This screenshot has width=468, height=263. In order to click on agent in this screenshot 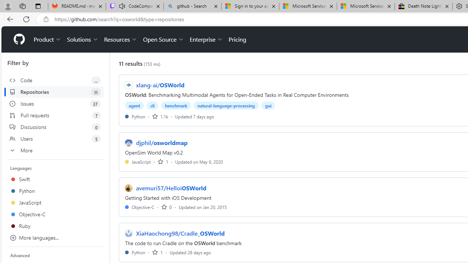, I will do `click(135, 105)`.